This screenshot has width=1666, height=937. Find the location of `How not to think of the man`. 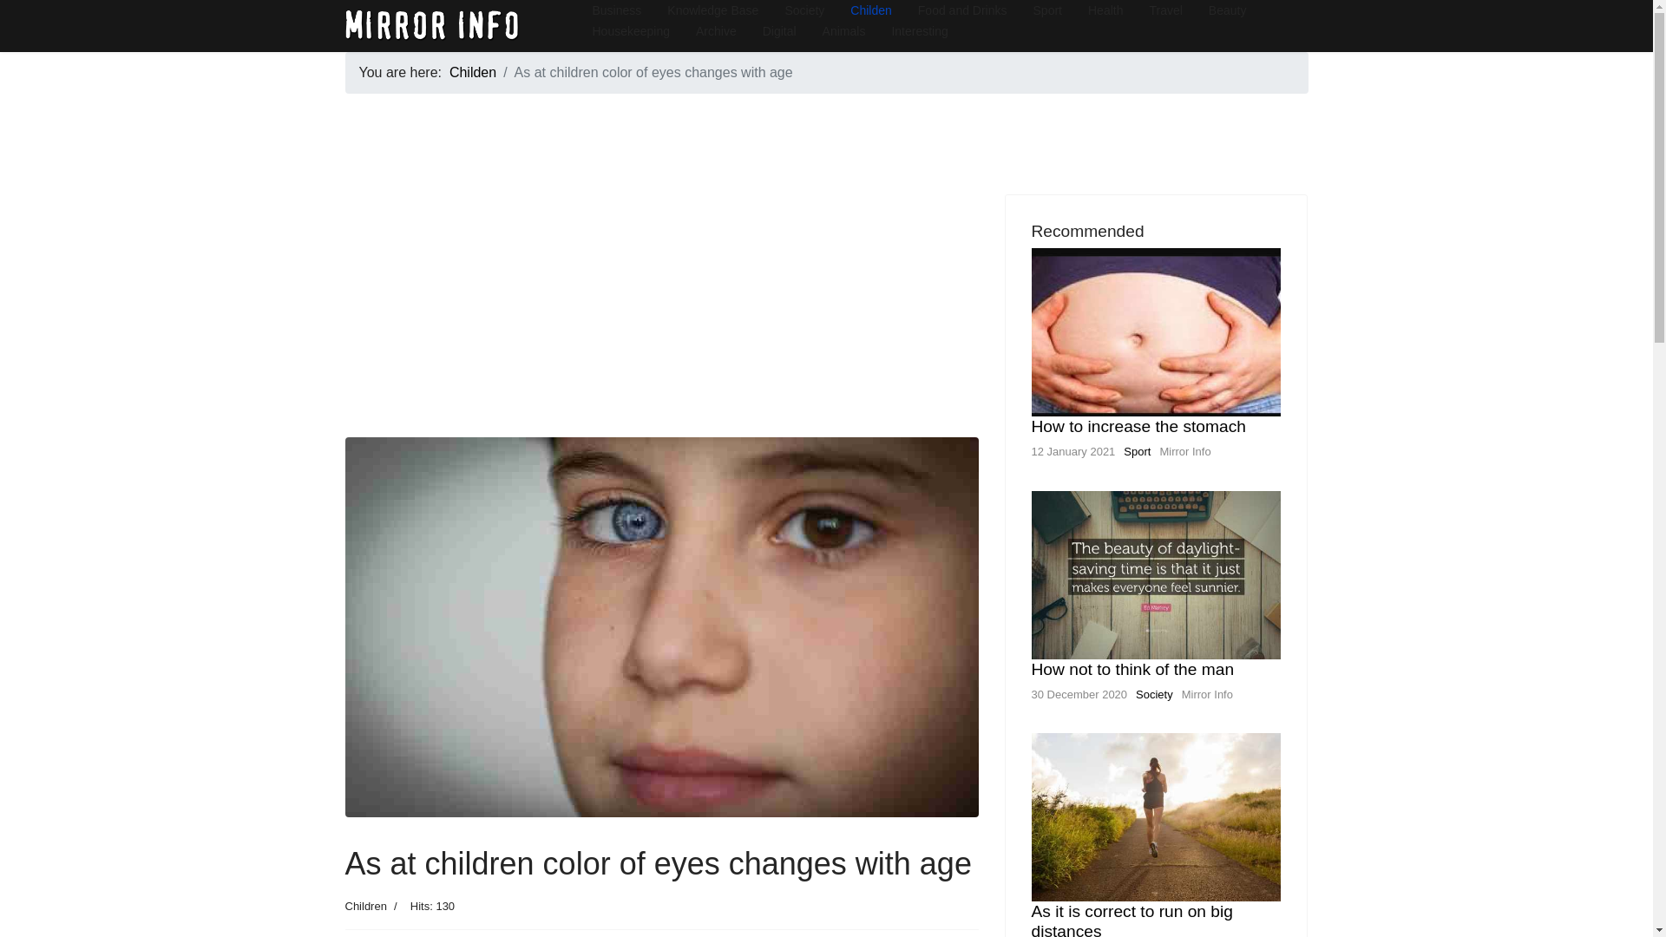

How not to think of the man is located at coordinates (1132, 669).